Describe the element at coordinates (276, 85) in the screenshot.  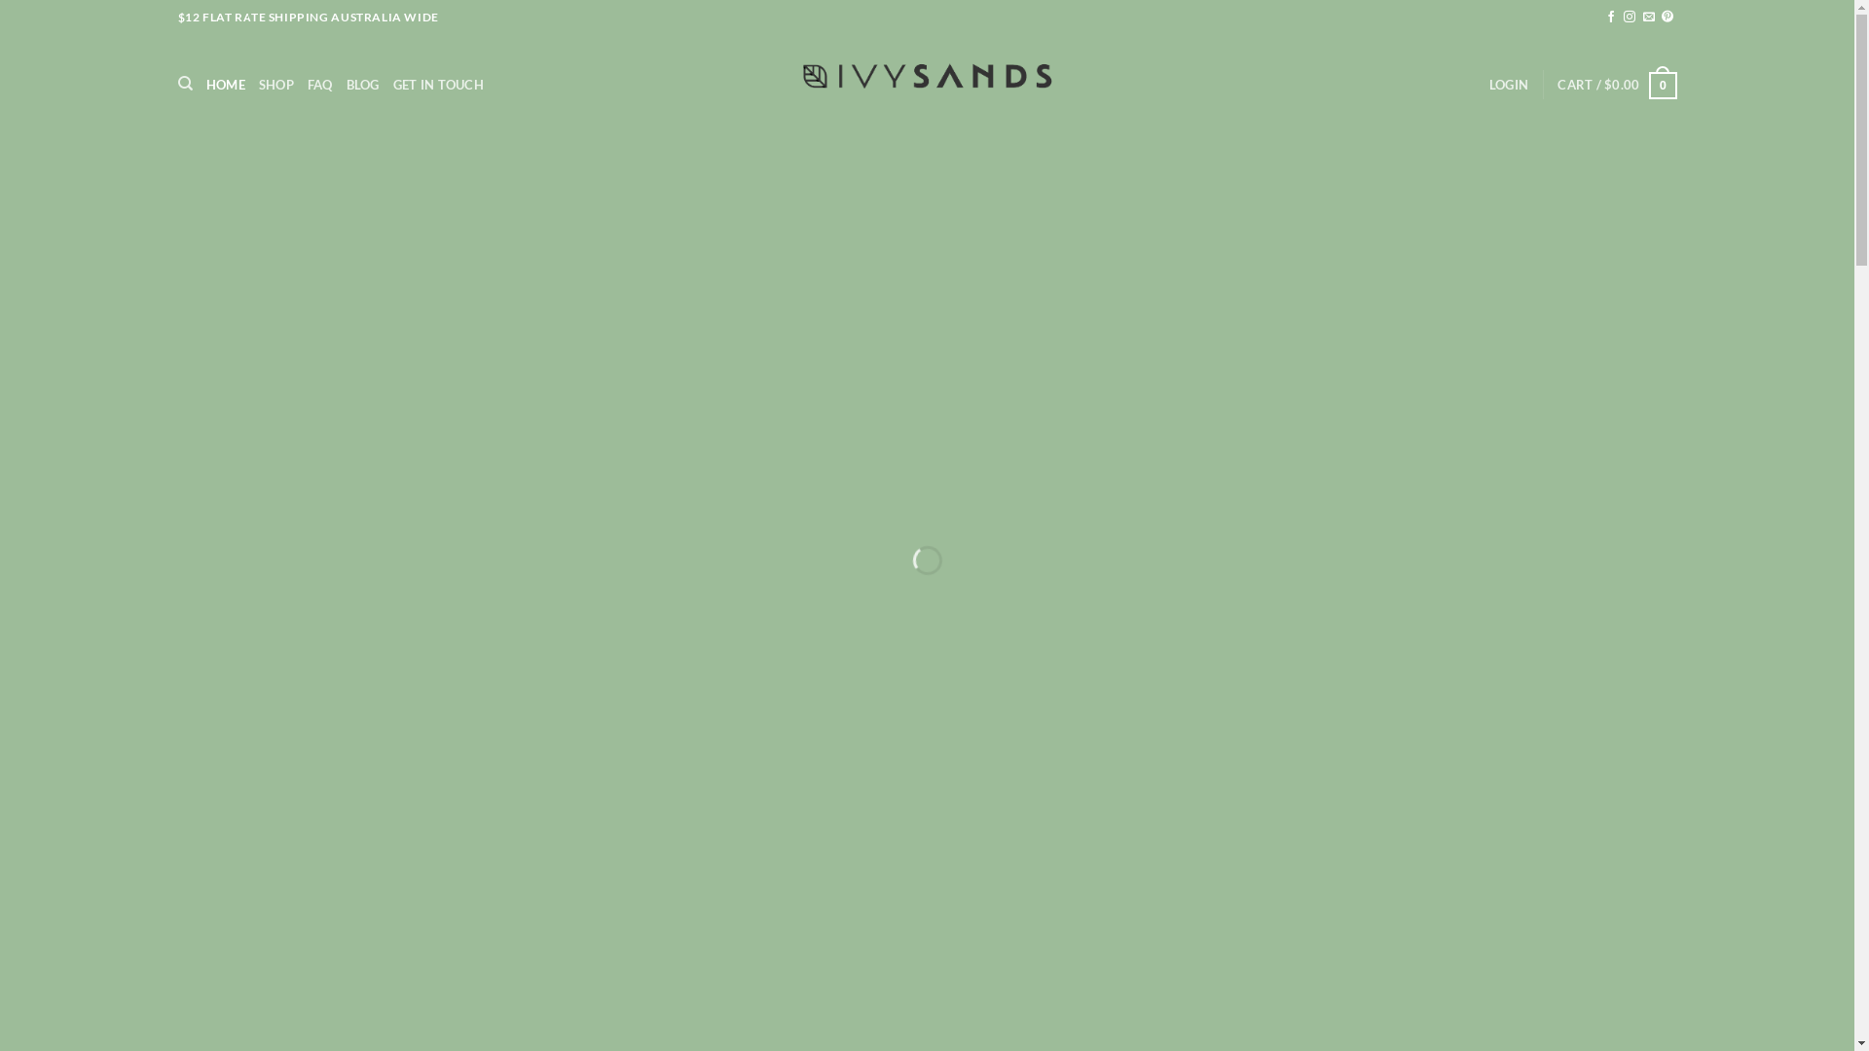
I see `SHOP` at that location.